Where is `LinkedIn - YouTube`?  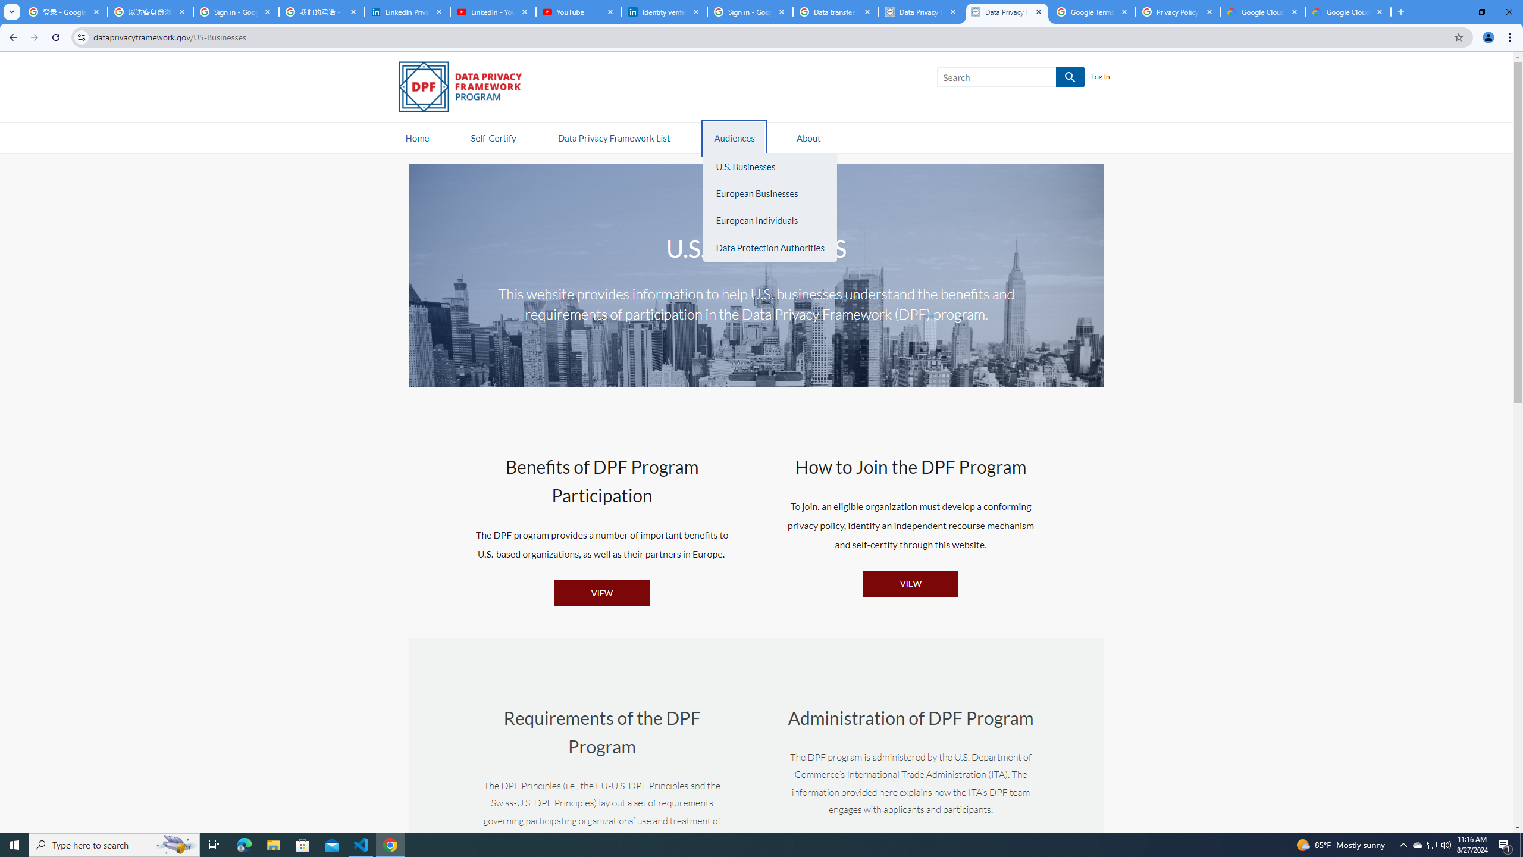
LinkedIn - YouTube is located at coordinates (493, 12).